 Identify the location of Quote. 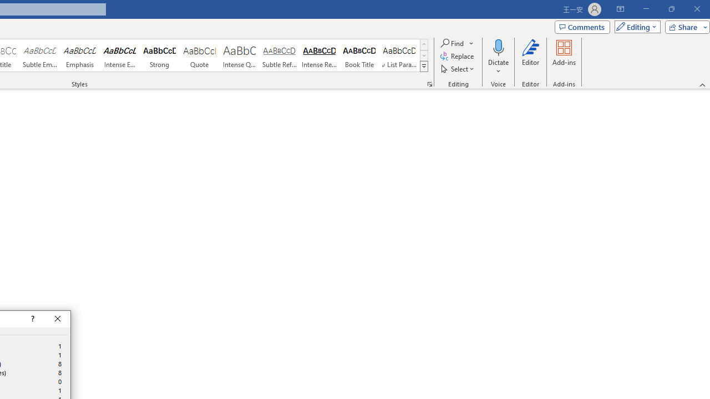
(199, 55).